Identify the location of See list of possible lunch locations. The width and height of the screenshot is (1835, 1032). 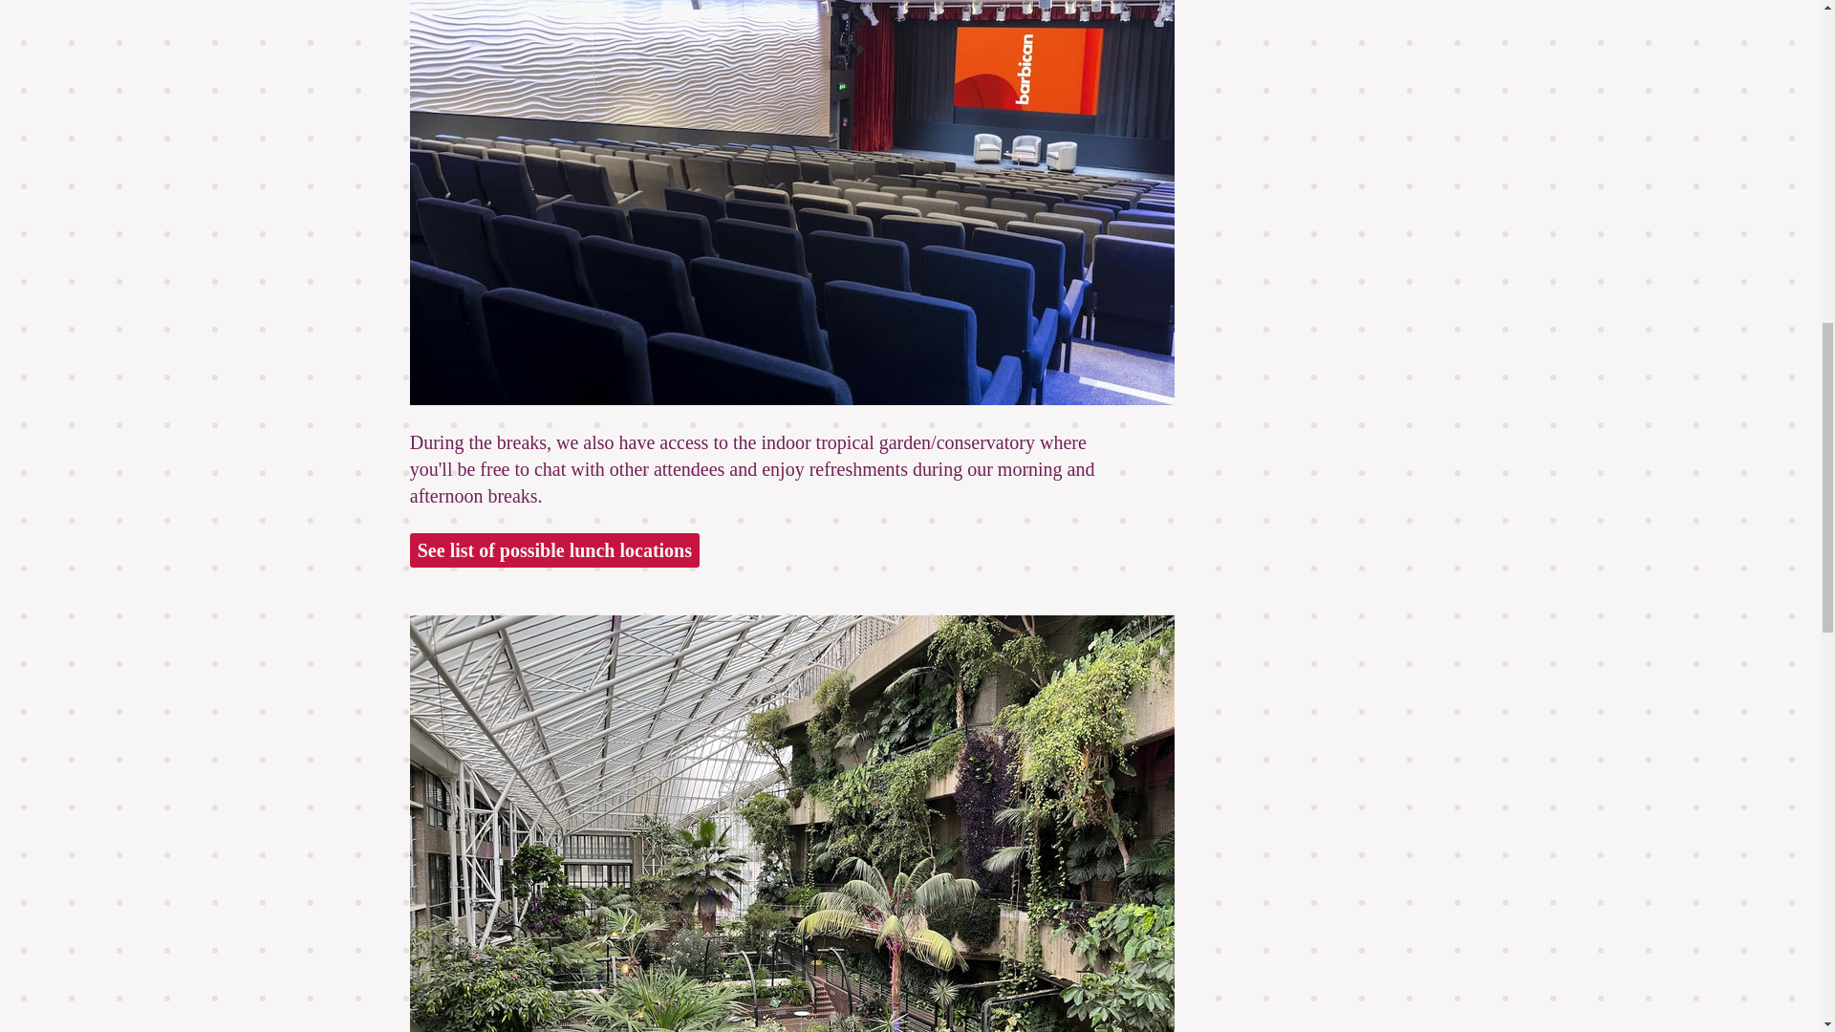
(554, 550).